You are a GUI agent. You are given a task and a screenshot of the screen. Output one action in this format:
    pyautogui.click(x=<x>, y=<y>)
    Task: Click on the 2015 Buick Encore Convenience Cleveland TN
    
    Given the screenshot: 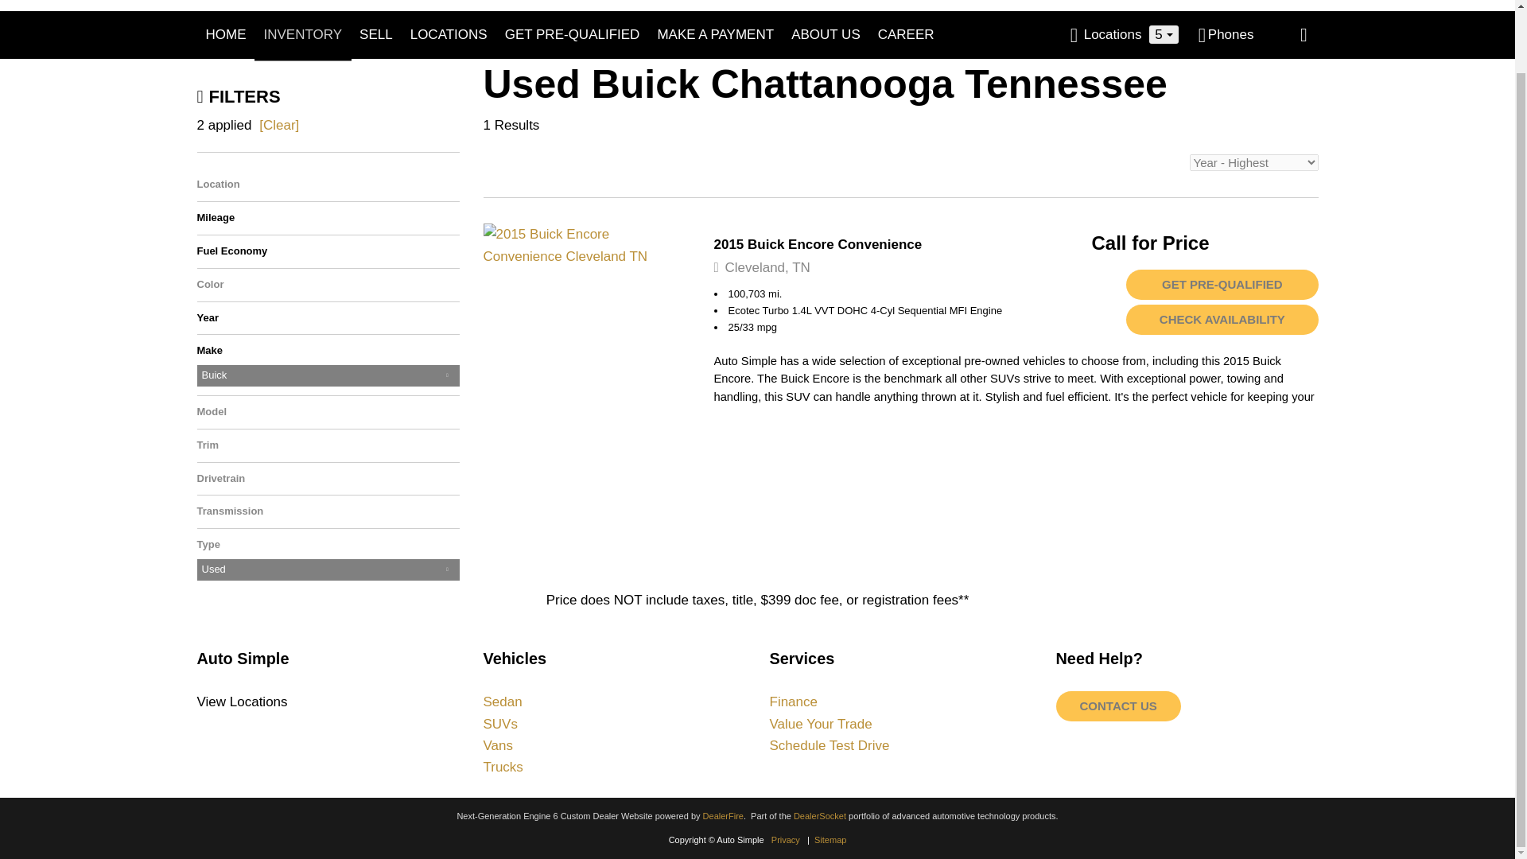 What is the action you would take?
    pyautogui.click(x=587, y=244)
    